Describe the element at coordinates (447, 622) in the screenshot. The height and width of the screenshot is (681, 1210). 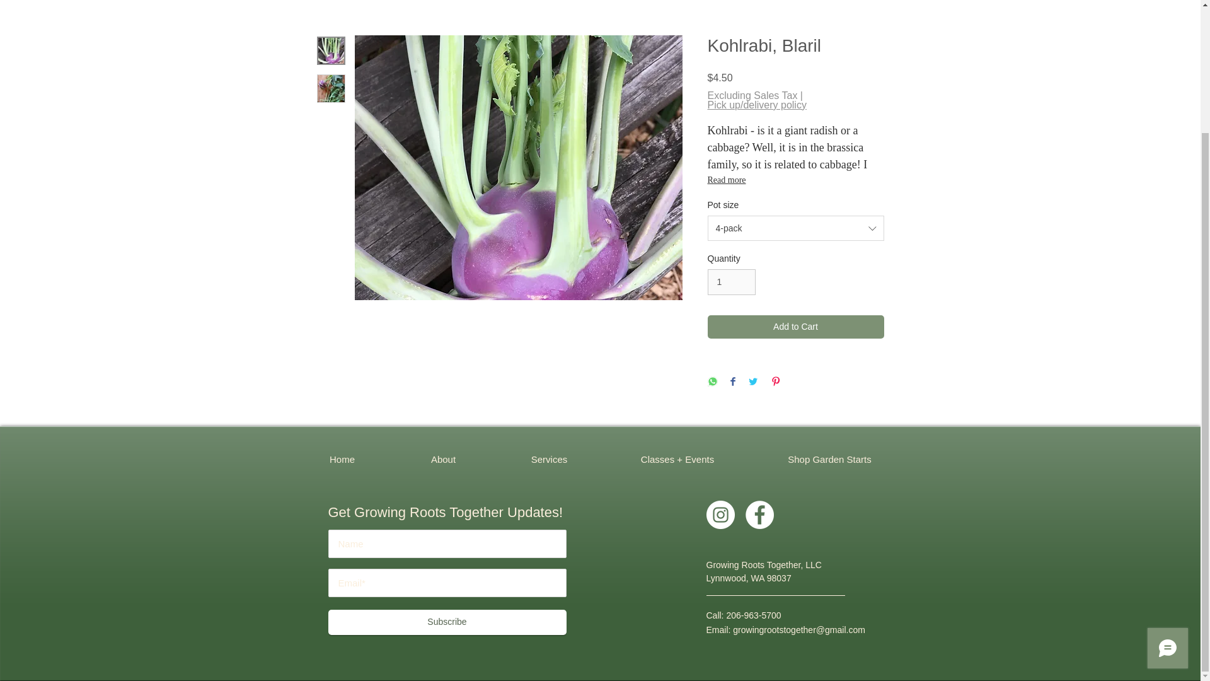
I see `Subscribe` at that location.